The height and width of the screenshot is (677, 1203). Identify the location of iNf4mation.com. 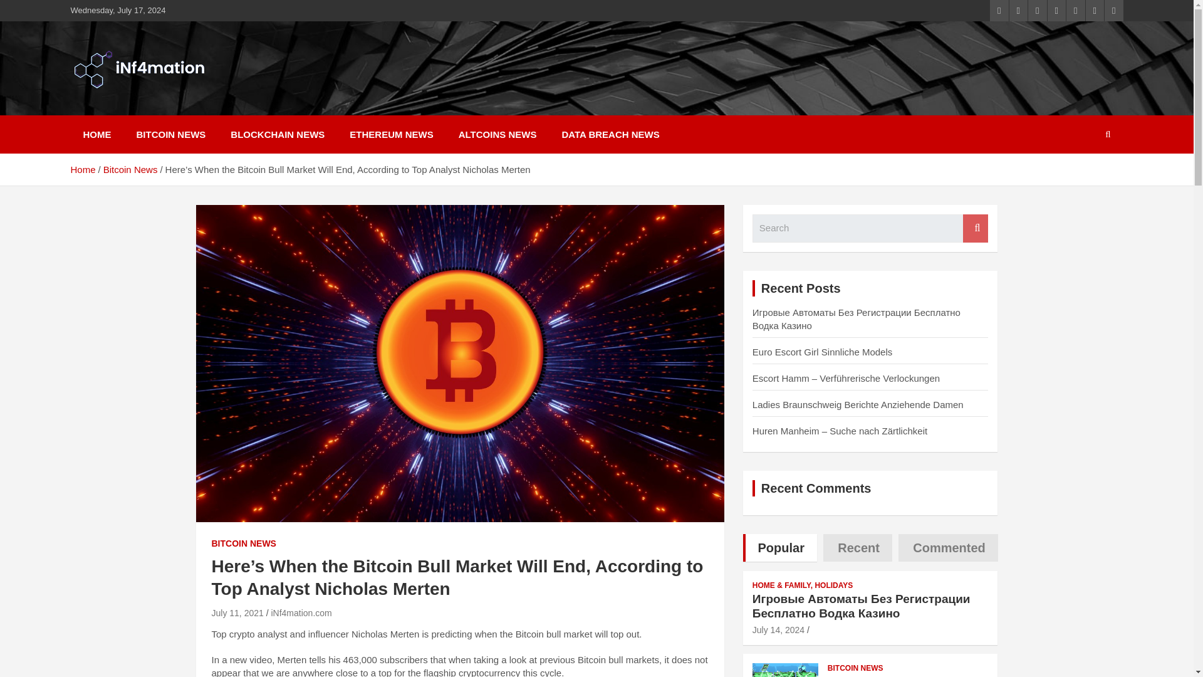
(301, 613).